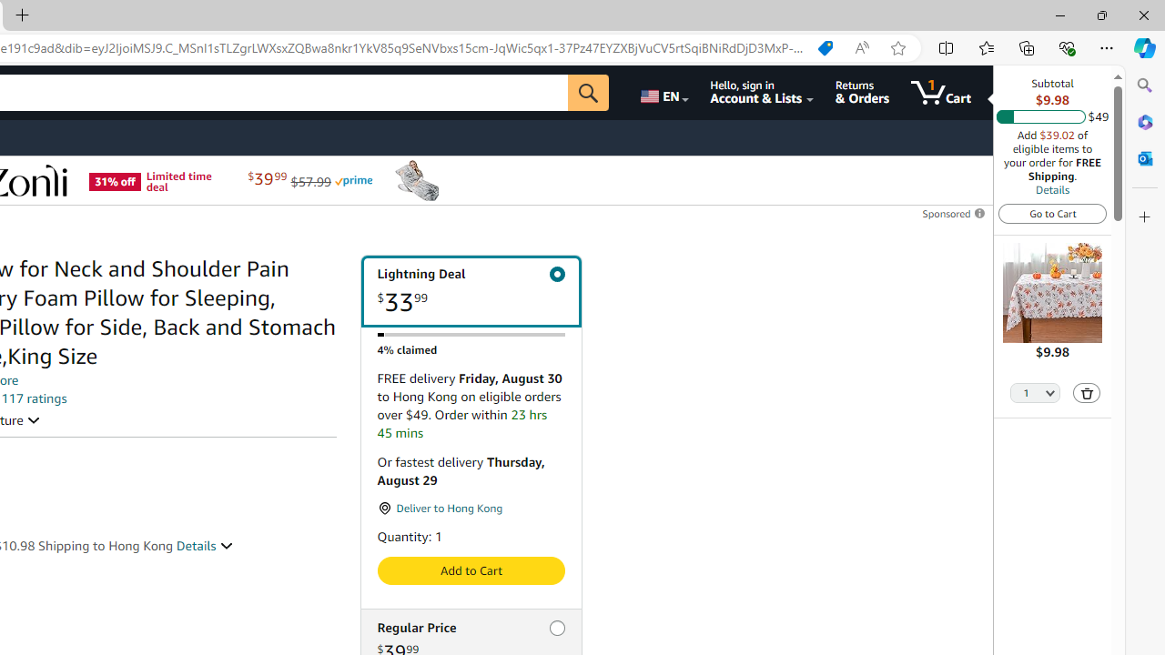 The width and height of the screenshot is (1165, 655). Describe the element at coordinates (470, 570) in the screenshot. I see `Add to Cart` at that location.